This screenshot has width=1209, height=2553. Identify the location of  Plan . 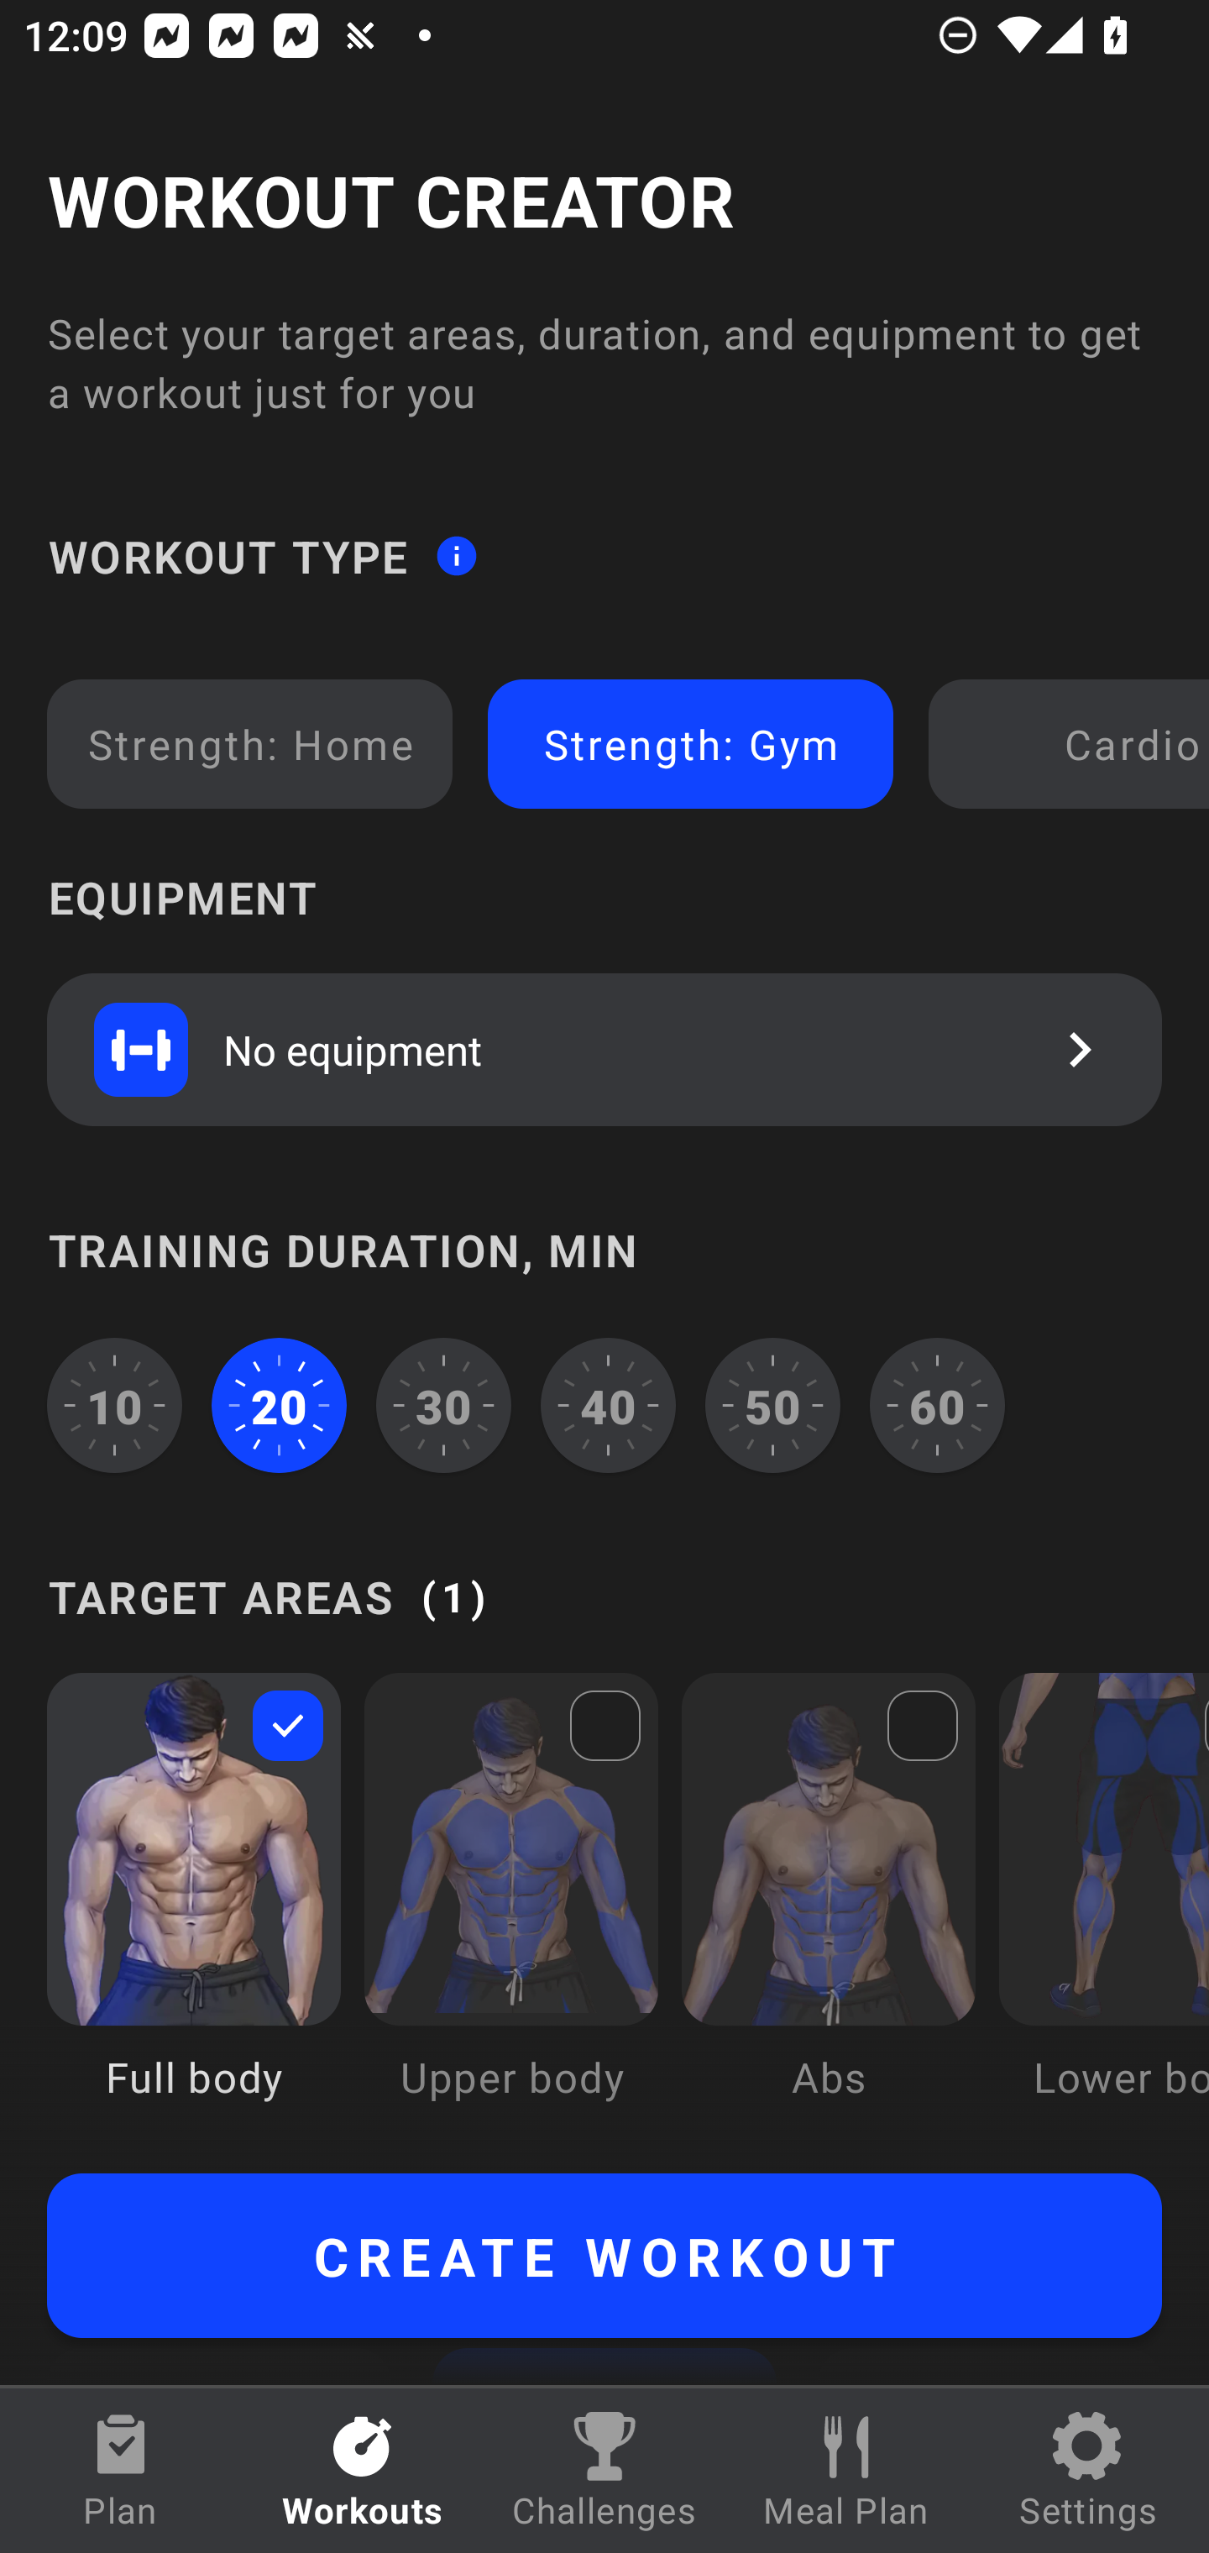
(121, 2471).